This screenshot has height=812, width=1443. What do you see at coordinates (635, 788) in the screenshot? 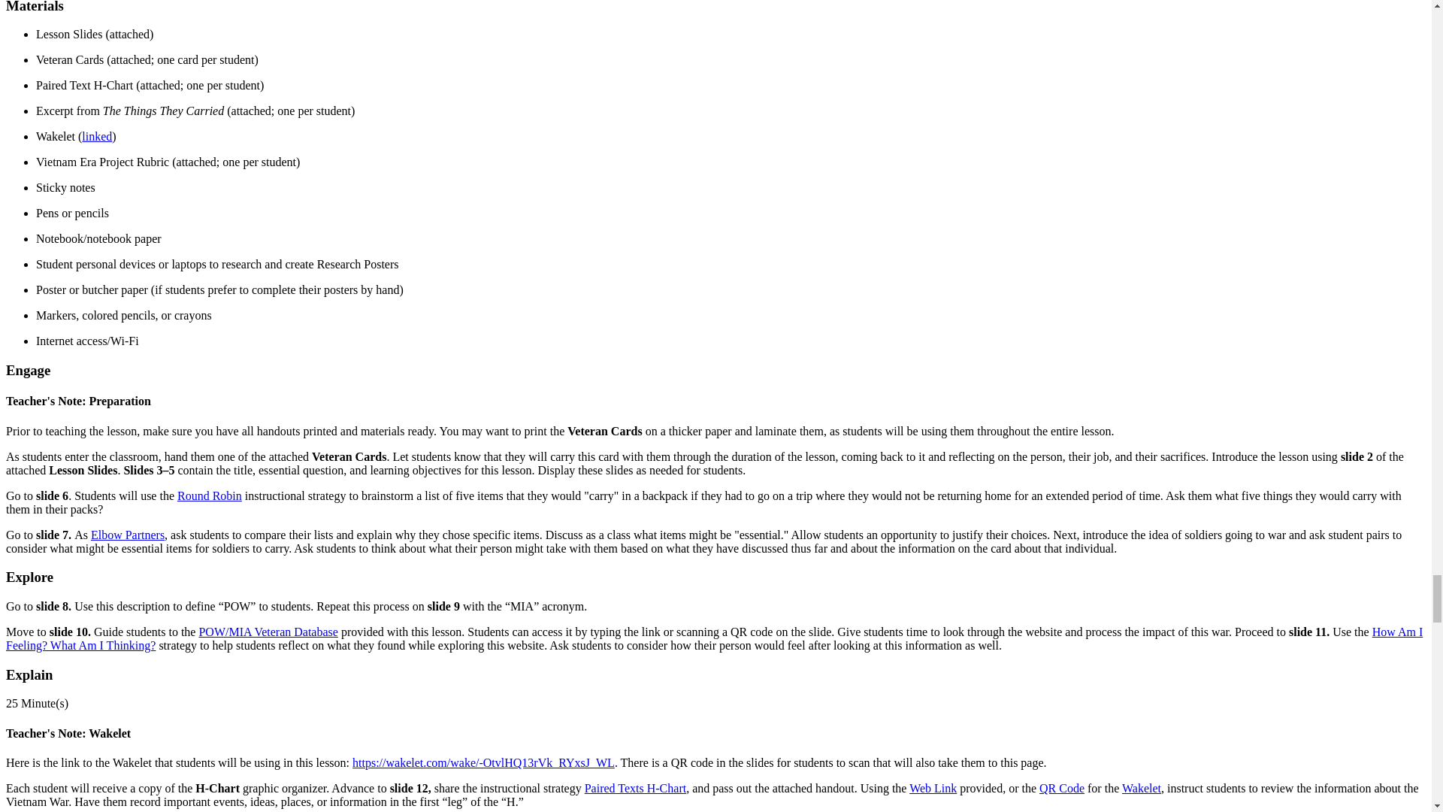
I see `Paired Texts H-Chart` at bounding box center [635, 788].